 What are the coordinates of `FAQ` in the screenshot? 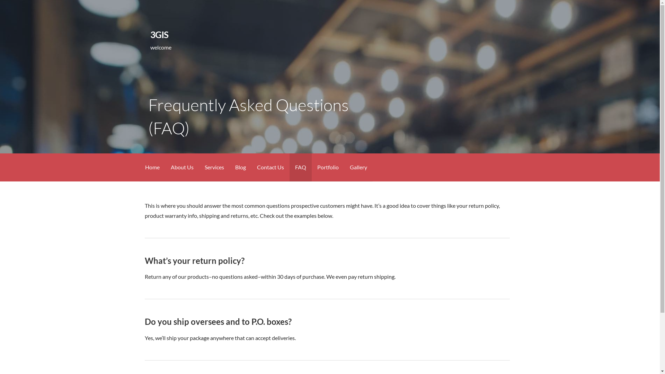 It's located at (301, 168).